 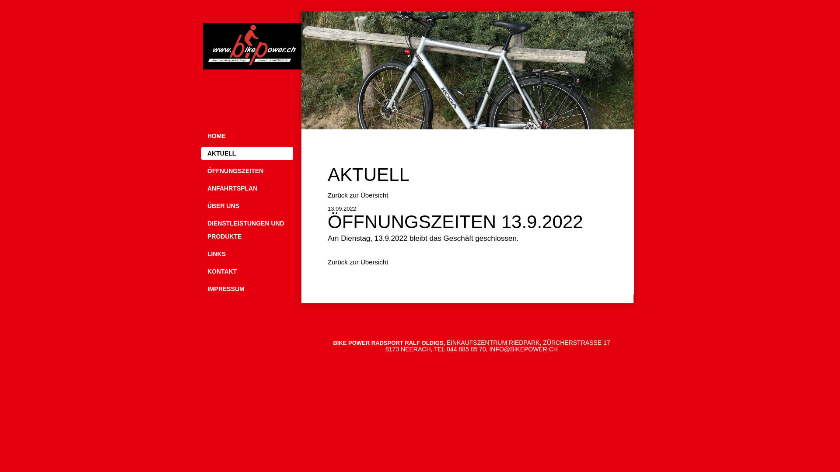 What do you see at coordinates (247, 254) in the screenshot?
I see `LINKS` at bounding box center [247, 254].